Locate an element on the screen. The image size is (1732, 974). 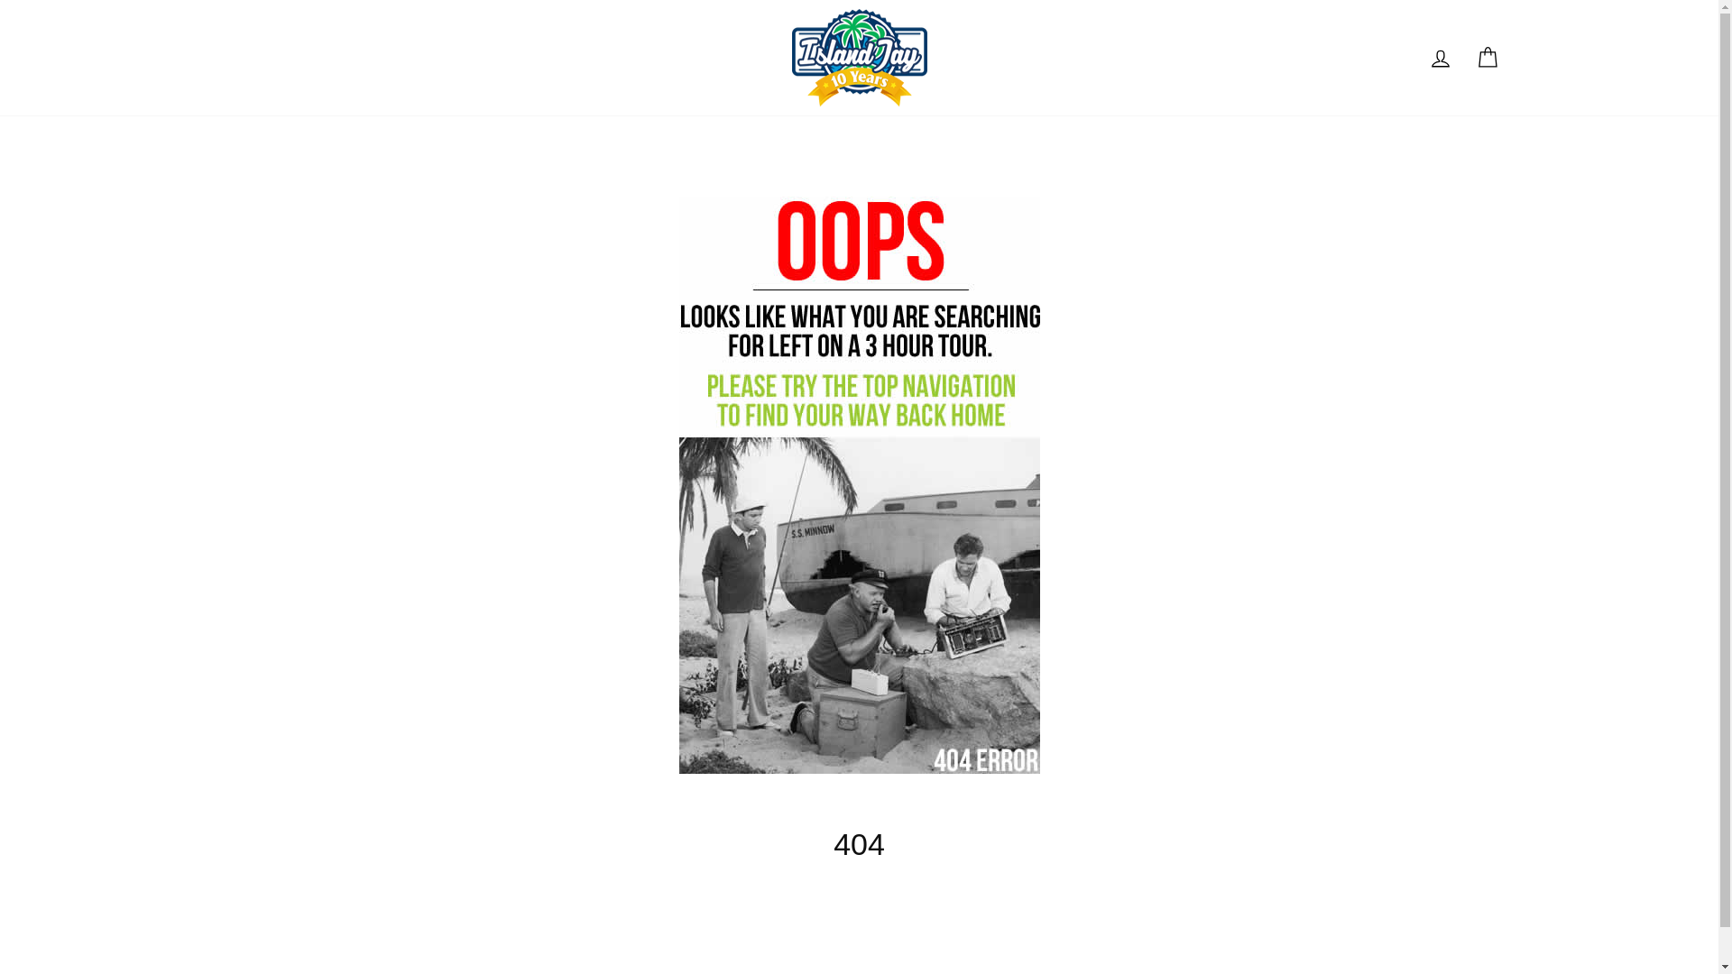
account is located at coordinates (1440, 58).